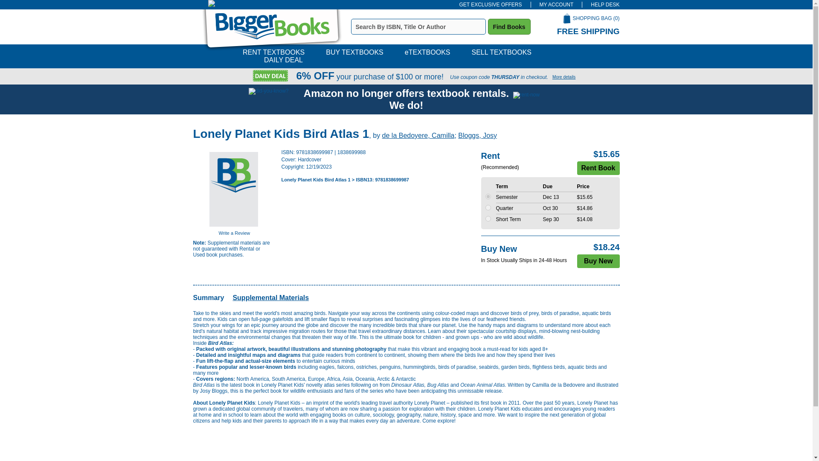 This screenshot has height=461, width=819. I want to click on Search by ISBN, Title or Author, so click(418, 26).